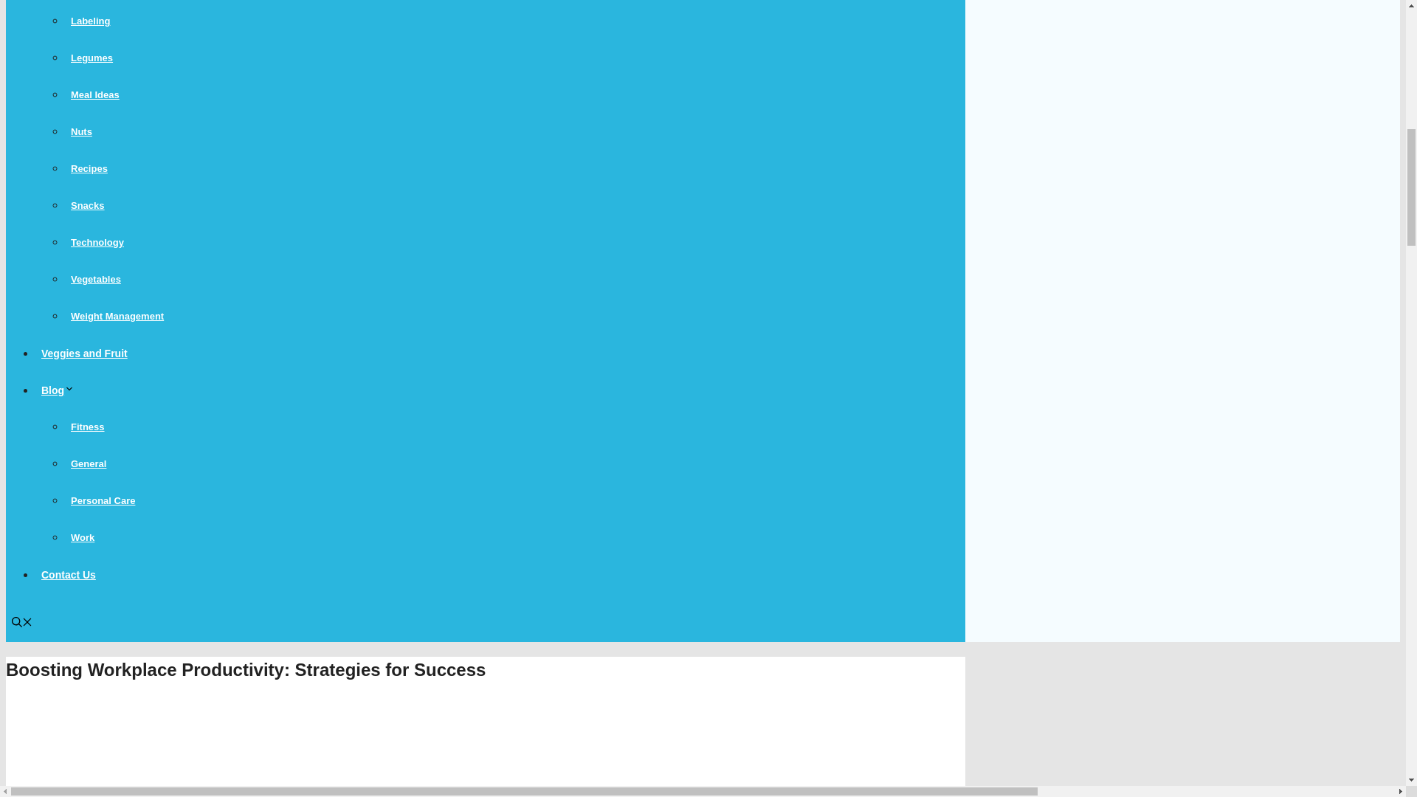 The width and height of the screenshot is (1417, 797). I want to click on General, so click(89, 463).